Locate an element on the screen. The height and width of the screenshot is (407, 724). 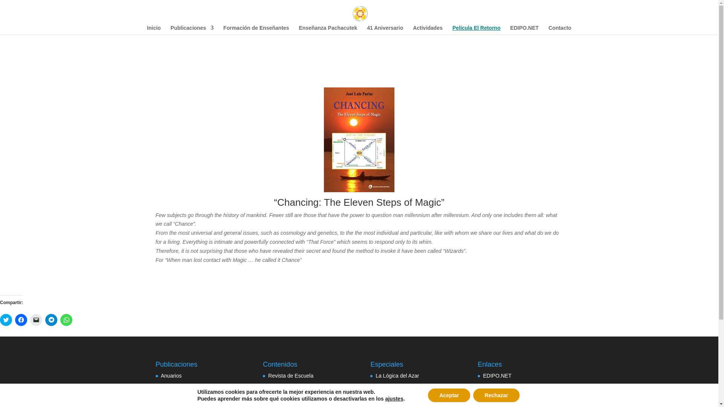
EDIPO.NET is located at coordinates (524, 29).